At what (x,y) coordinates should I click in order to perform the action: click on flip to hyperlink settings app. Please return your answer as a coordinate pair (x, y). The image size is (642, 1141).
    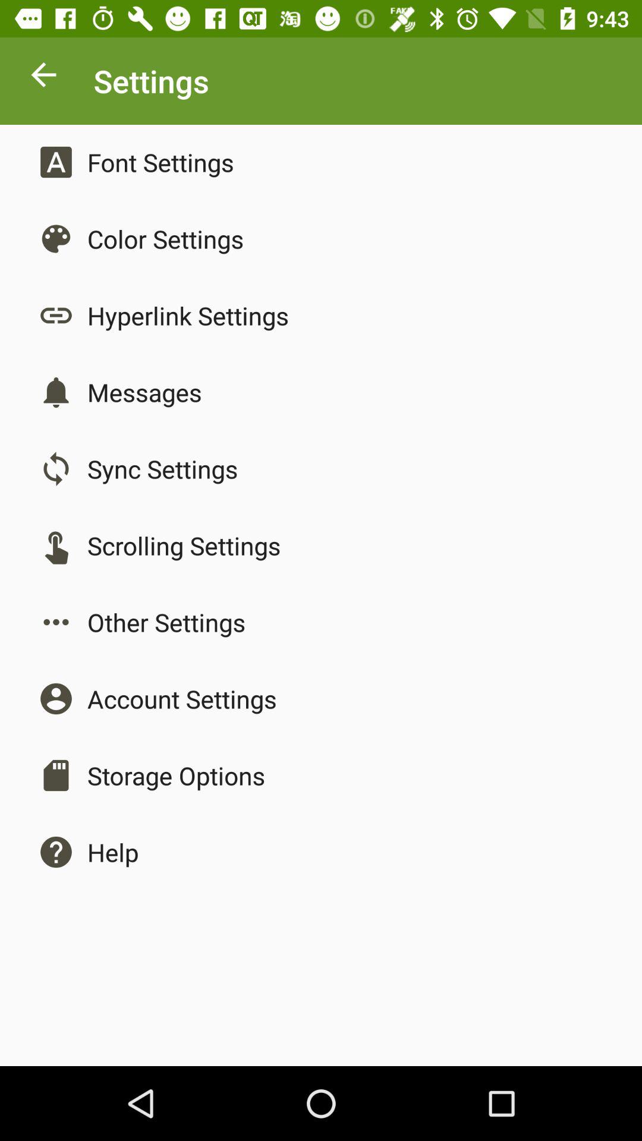
    Looking at the image, I should click on (188, 315).